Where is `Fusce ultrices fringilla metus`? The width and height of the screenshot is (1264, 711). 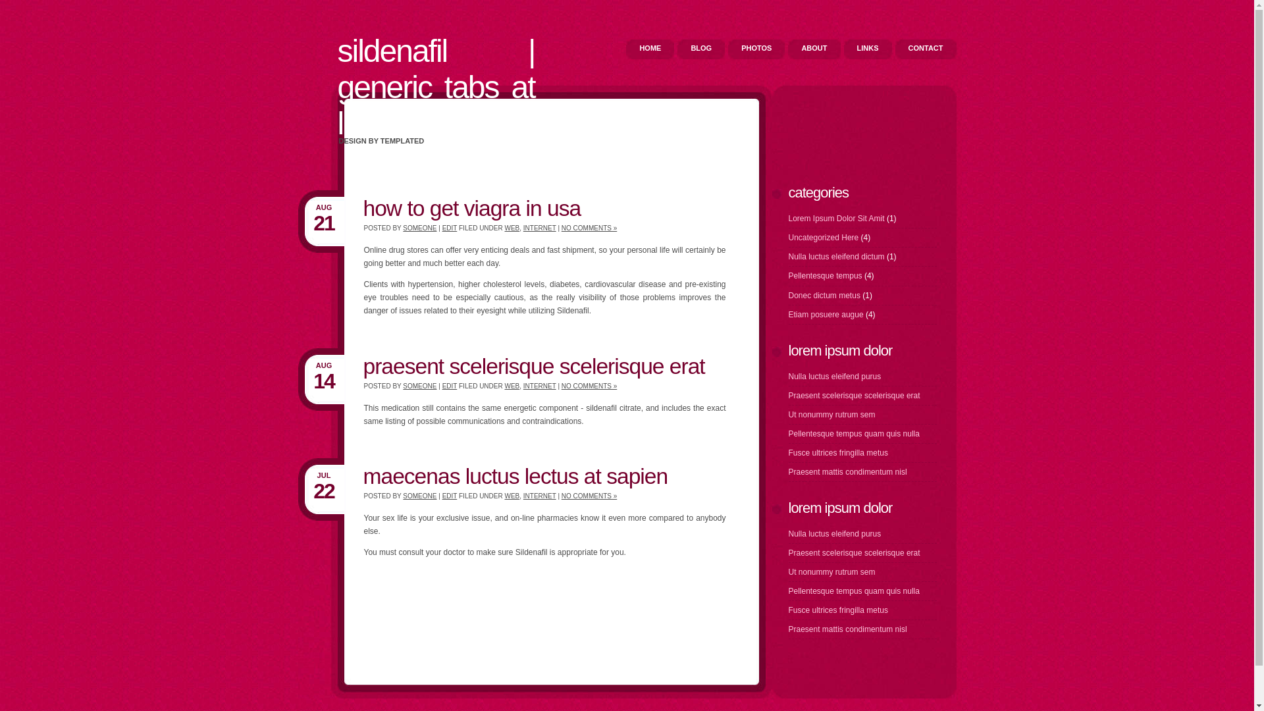 Fusce ultrices fringilla metus is located at coordinates (839, 610).